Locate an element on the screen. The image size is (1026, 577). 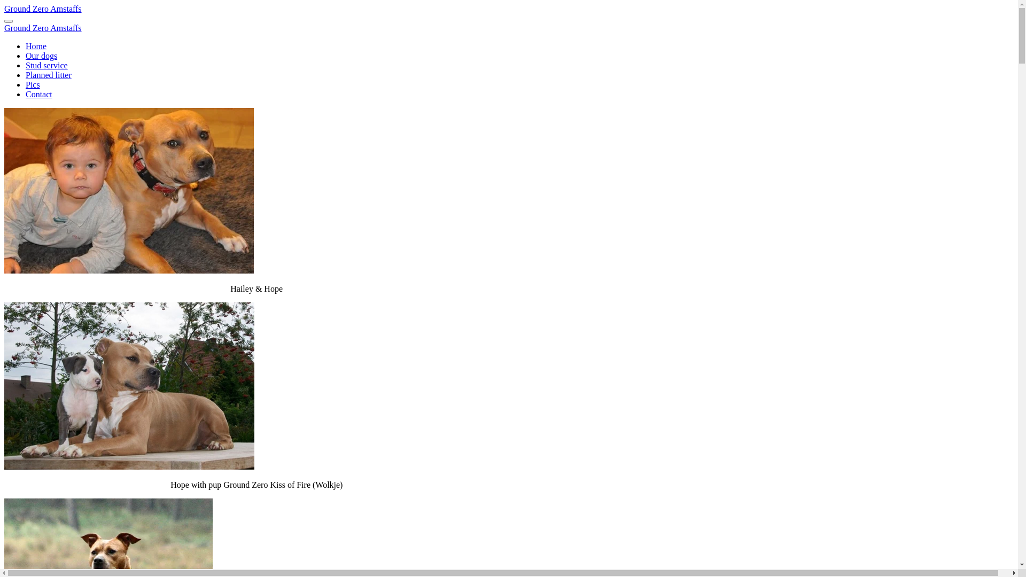
Ground Zero Amstaffs is located at coordinates (43, 28).